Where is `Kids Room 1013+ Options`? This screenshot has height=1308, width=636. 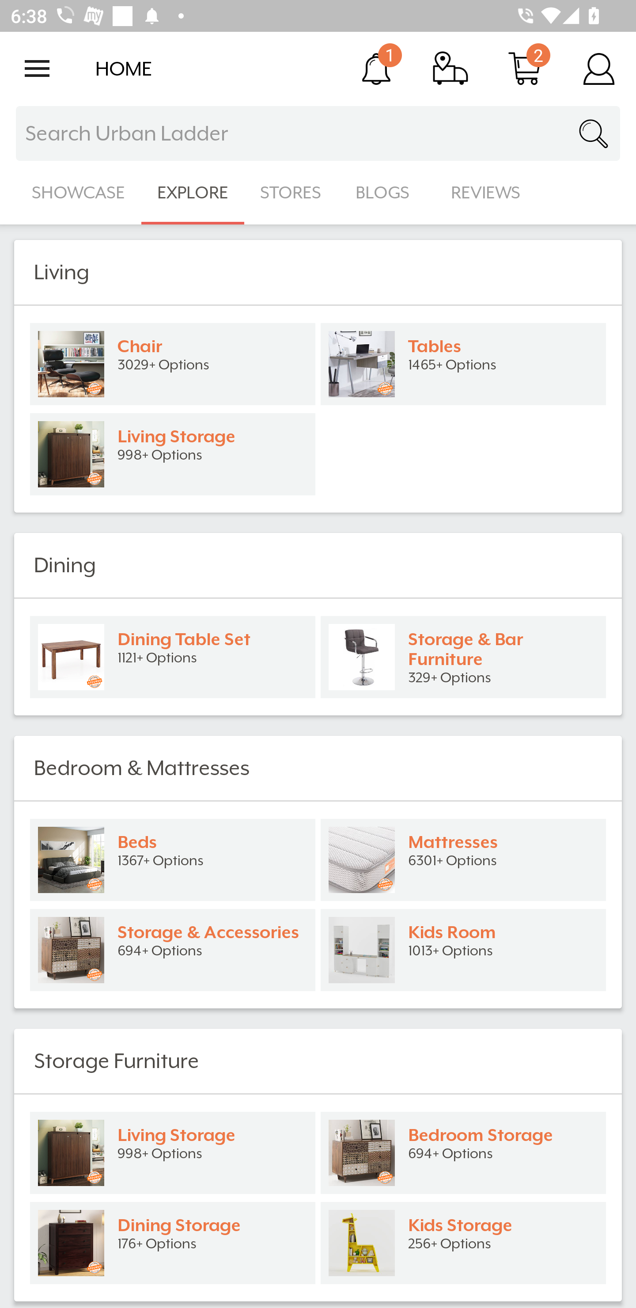
Kids Room 1013+ Options is located at coordinates (463, 950).